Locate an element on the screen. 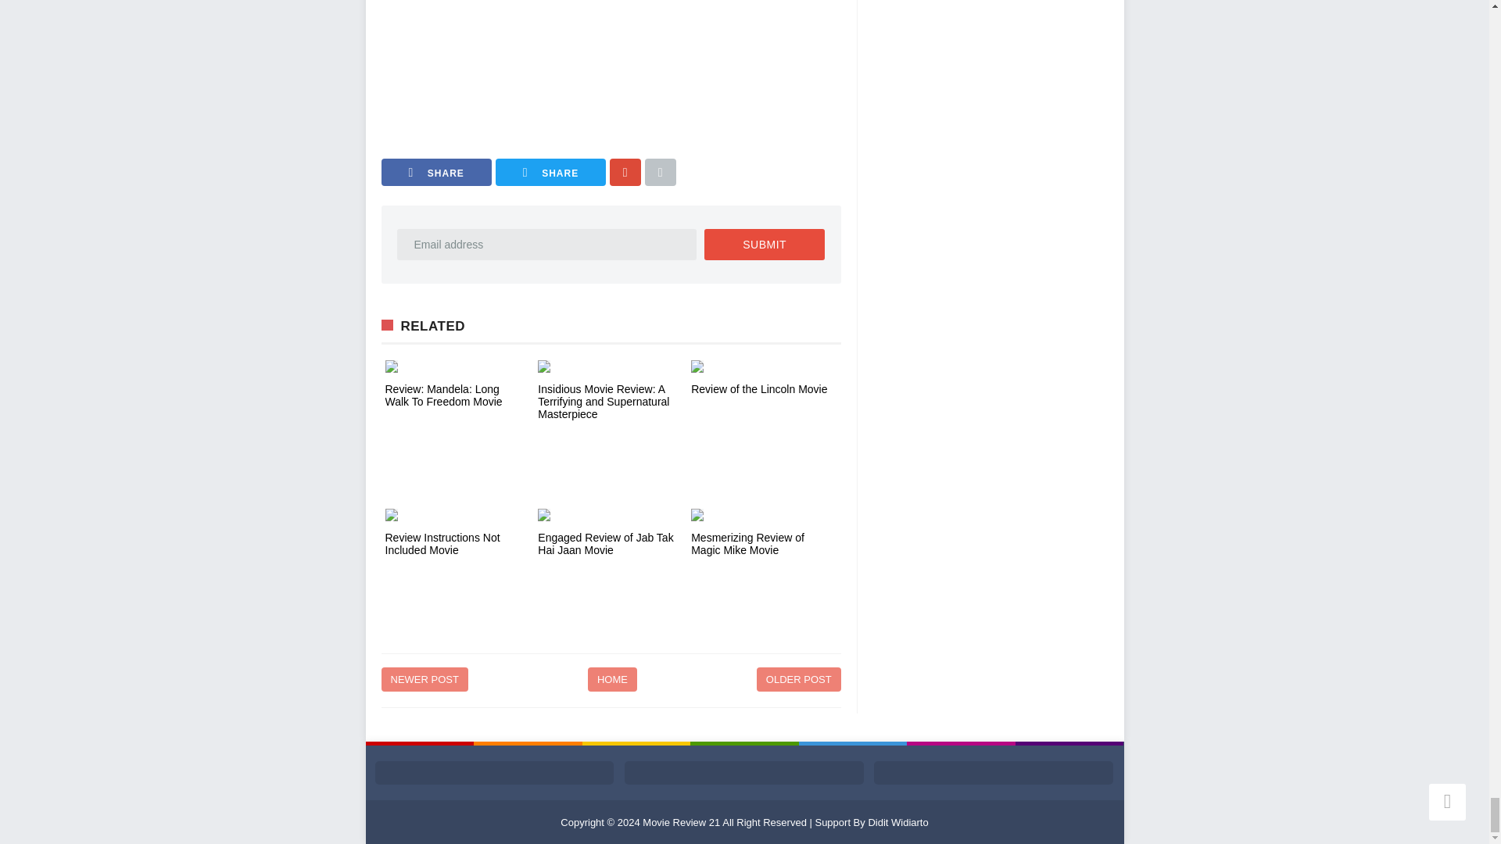 The width and height of the screenshot is (1501, 844). Mesmerizing Review of Magic Mike Movie is located at coordinates (763, 513).